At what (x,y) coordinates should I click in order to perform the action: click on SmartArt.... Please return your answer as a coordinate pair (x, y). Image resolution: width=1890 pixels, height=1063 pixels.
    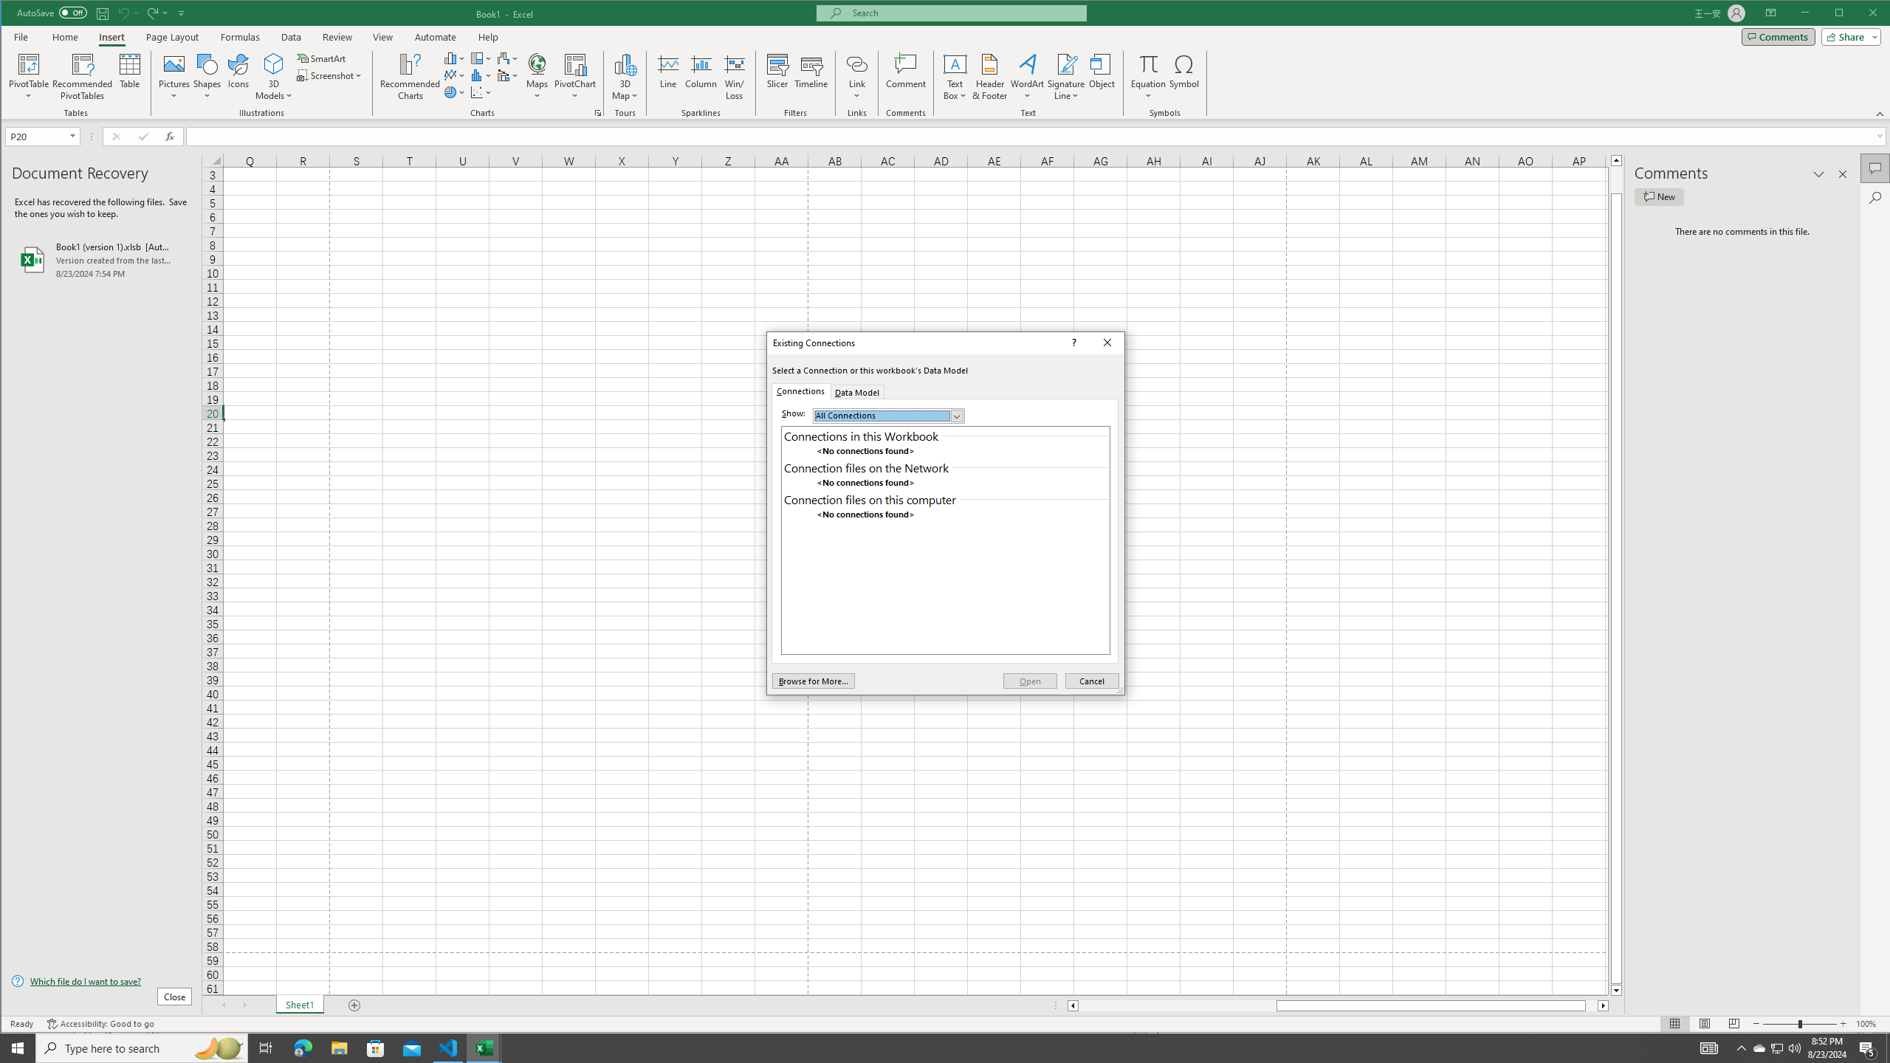
    Looking at the image, I should click on (323, 58).